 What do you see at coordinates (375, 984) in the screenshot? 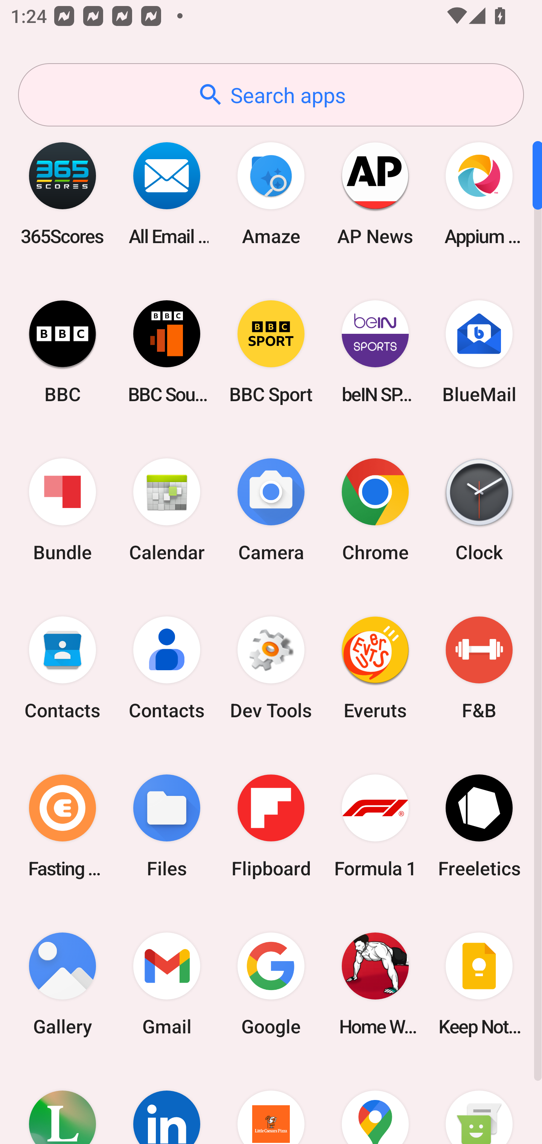
I see `Home Workout` at bounding box center [375, 984].